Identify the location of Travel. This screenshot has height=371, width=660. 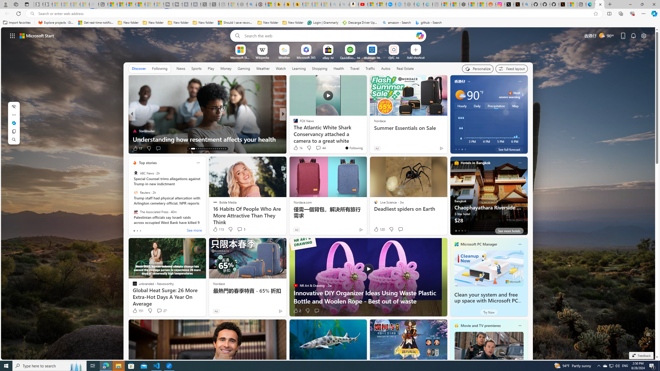
(355, 69).